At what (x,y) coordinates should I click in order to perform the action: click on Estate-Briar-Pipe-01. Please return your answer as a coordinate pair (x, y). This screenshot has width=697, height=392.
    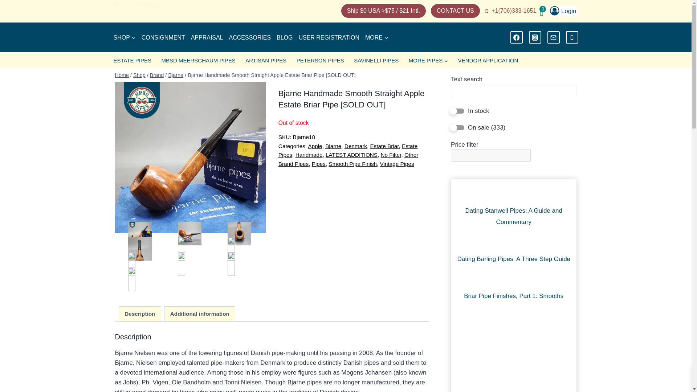
    Looking at the image, I should click on (140, 234).